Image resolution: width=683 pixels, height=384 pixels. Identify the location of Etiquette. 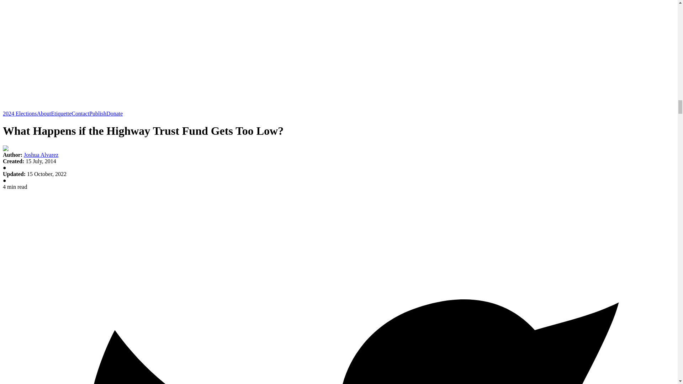
(61, 114).